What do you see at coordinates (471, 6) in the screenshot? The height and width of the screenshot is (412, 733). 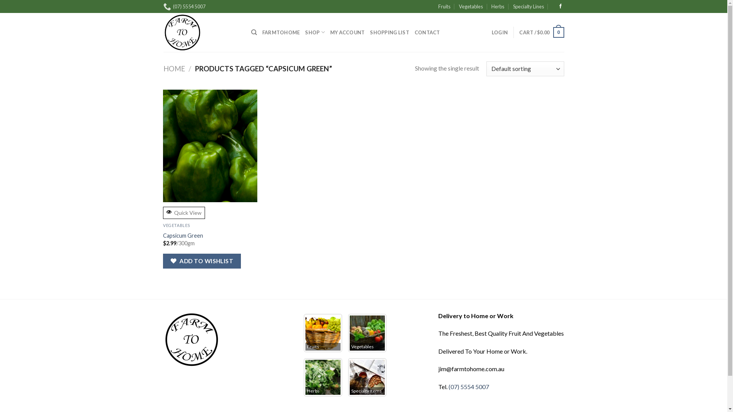 I see `Vegetables` at bounding box center [471, 6].